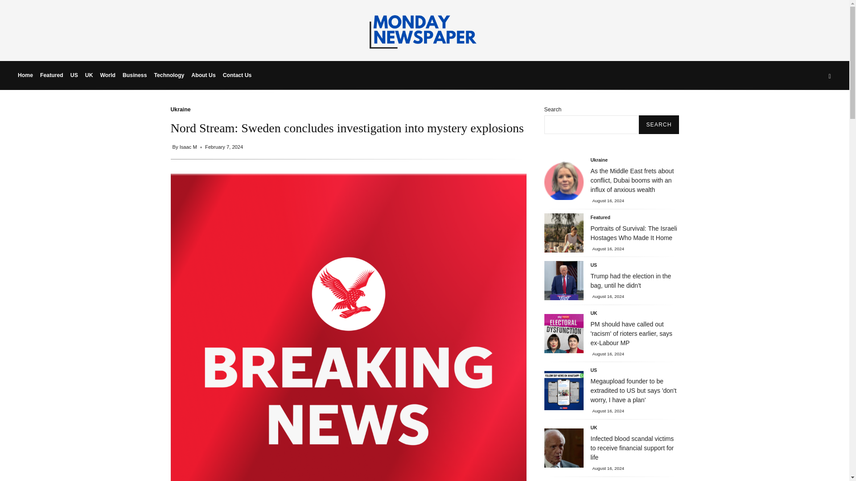 The height and width of the screenshot is (481, 856). Describe the element at coordinates (135, 75) in the screenshot. I see `Business` at that location.